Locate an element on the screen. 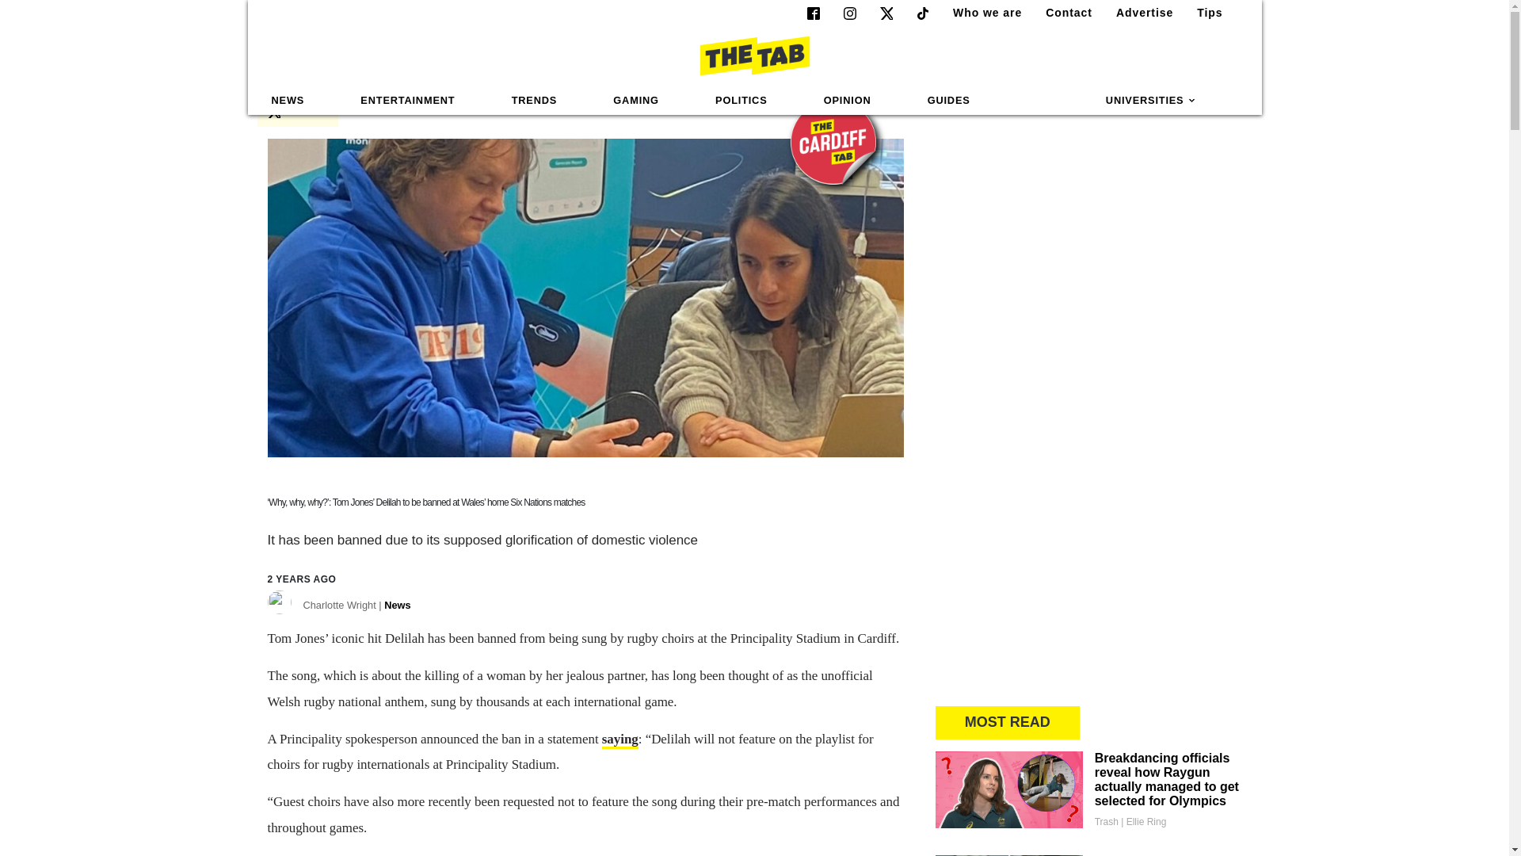  TRENDS is located at coordinates (534, 101).